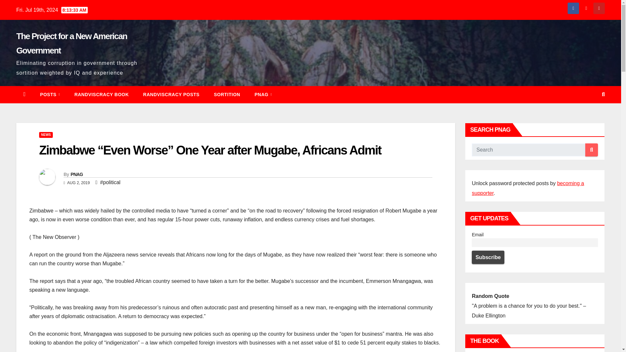 The width and height of the screenshot is (626, 352). I want to click on RANDVISCRACY BOOK, so click(101, 95).